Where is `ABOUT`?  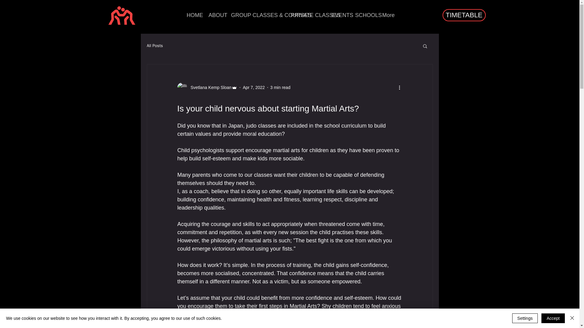
ABOUT is located at coordinates (215, 15).